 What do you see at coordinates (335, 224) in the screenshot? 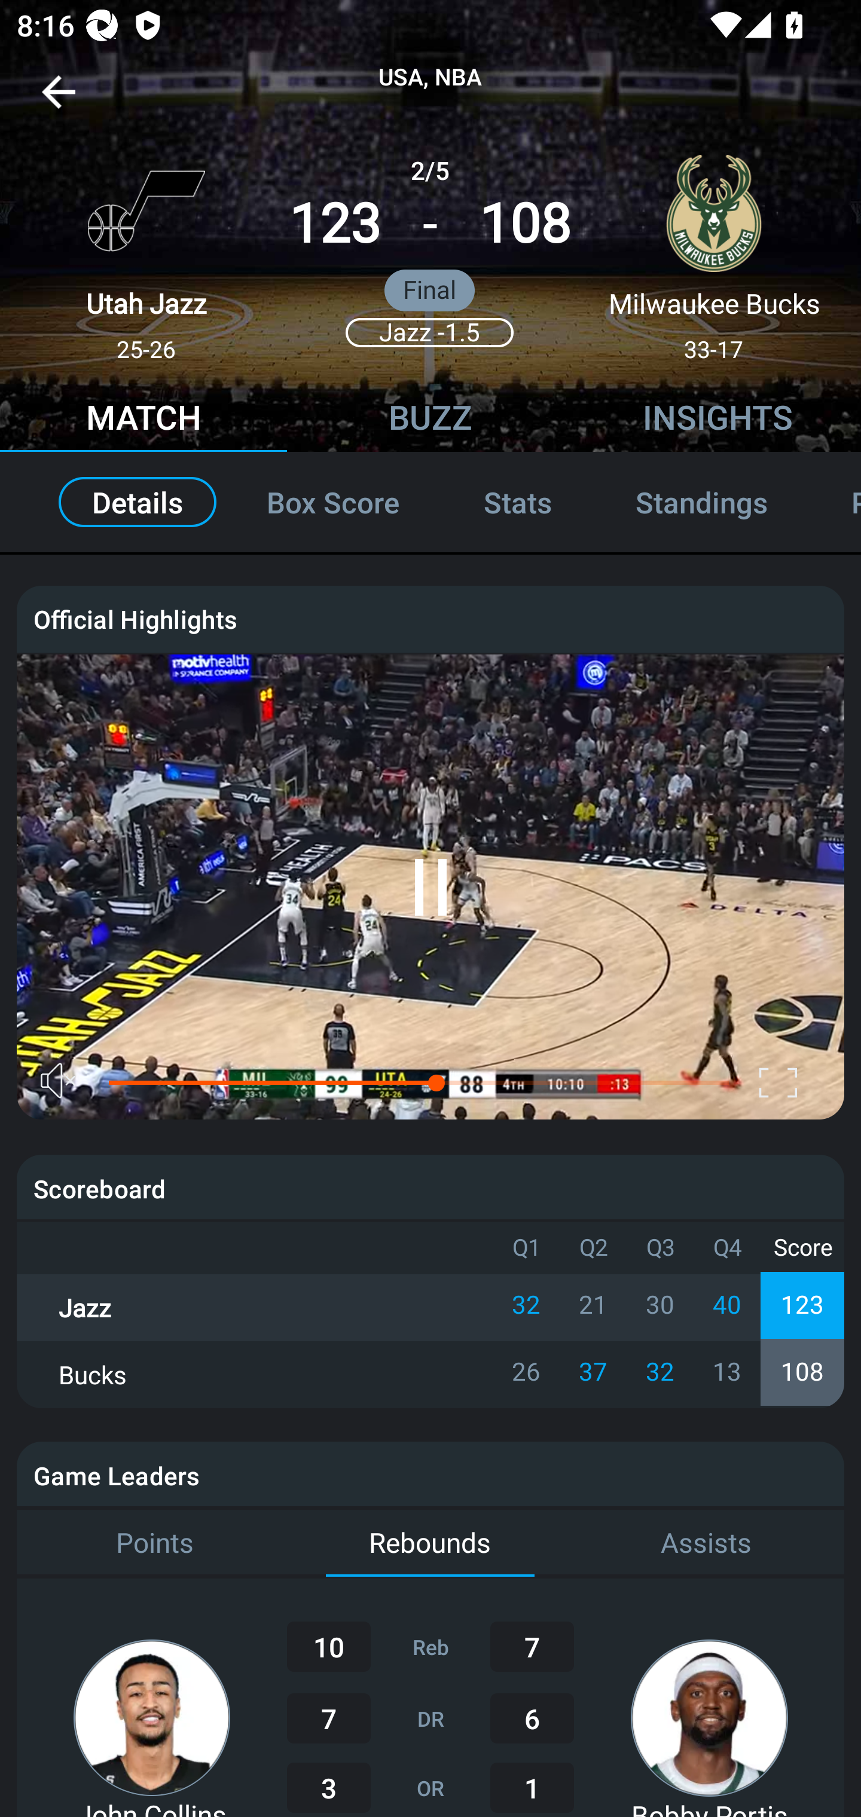
I see `123` at bounding box center [335, 224].